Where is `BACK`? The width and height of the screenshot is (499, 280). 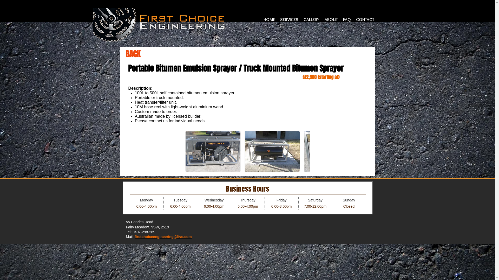 BACK is located at coordinates (133, 54).